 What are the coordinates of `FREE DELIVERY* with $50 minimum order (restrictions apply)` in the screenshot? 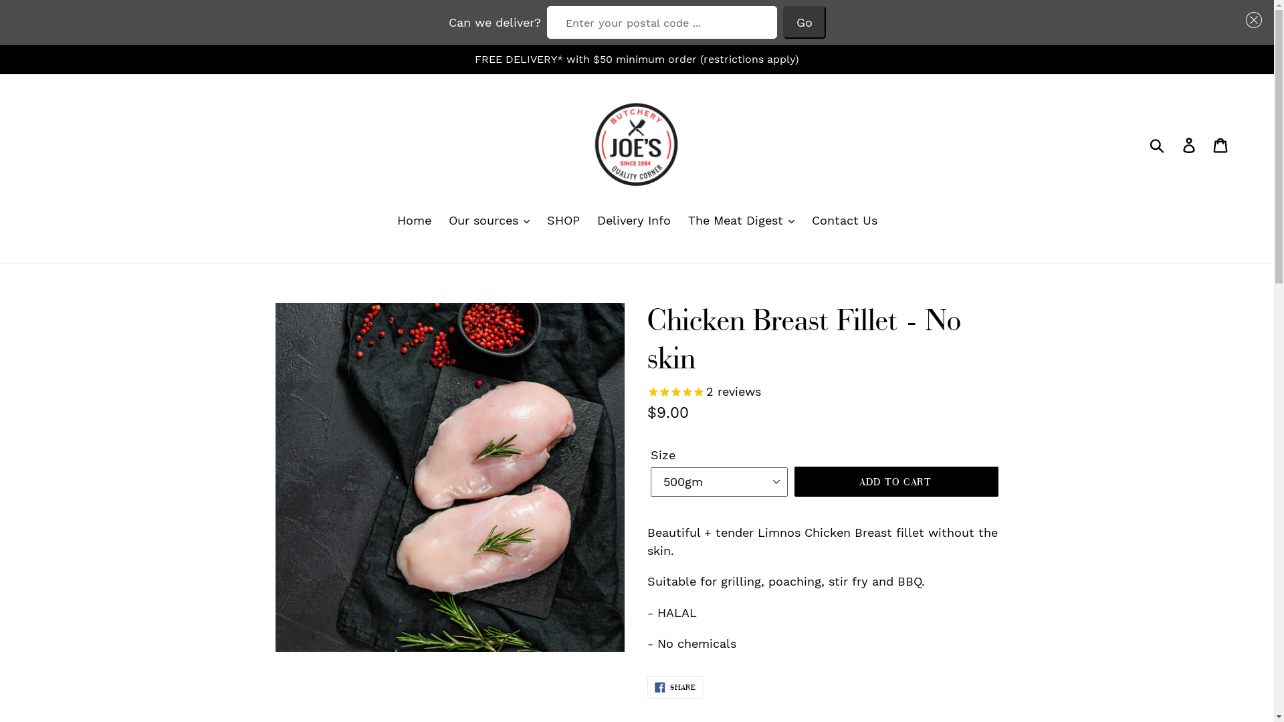 It's located at (637, 59).